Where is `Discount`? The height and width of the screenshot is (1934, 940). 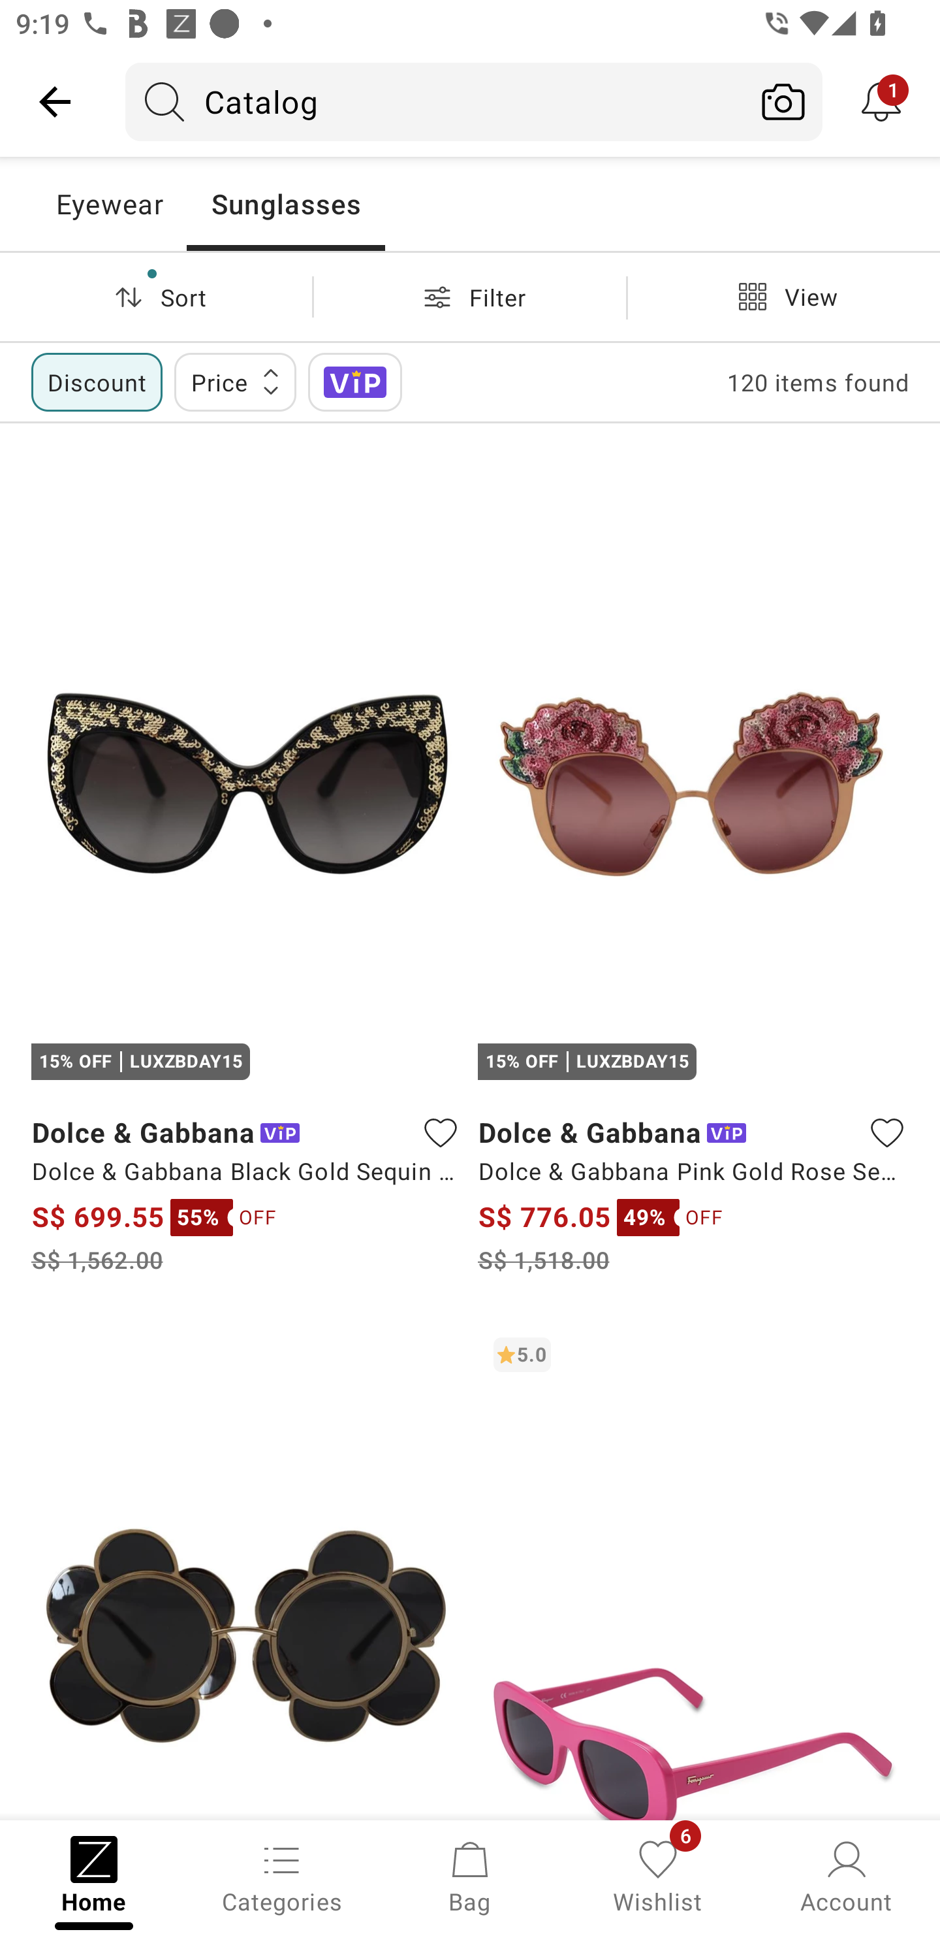
Discount is located at coordinates (97, 382).